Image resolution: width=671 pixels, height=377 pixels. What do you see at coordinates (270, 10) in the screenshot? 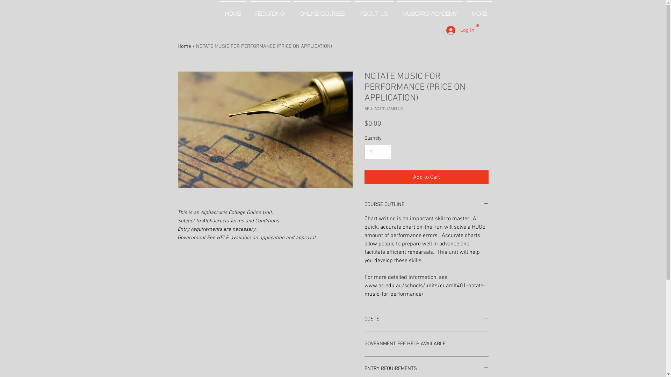
I see `RECORDING` at bounding box center [270, 10].